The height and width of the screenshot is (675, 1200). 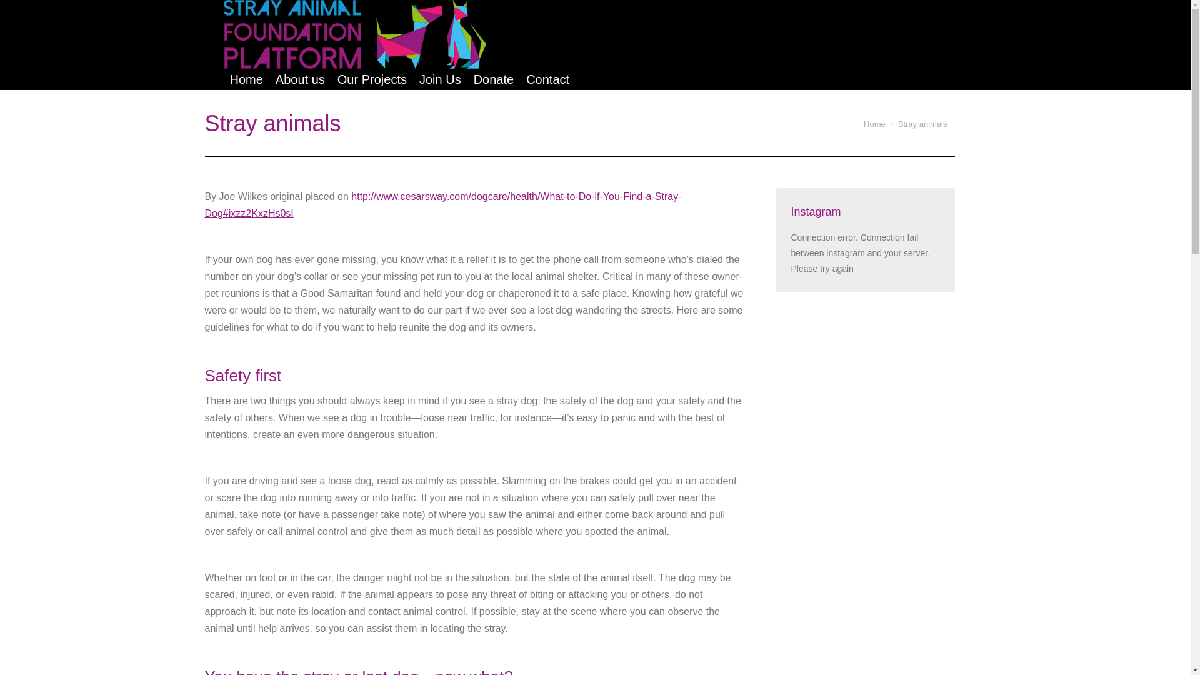 I want to click on About us, so click(x=300, y=79).